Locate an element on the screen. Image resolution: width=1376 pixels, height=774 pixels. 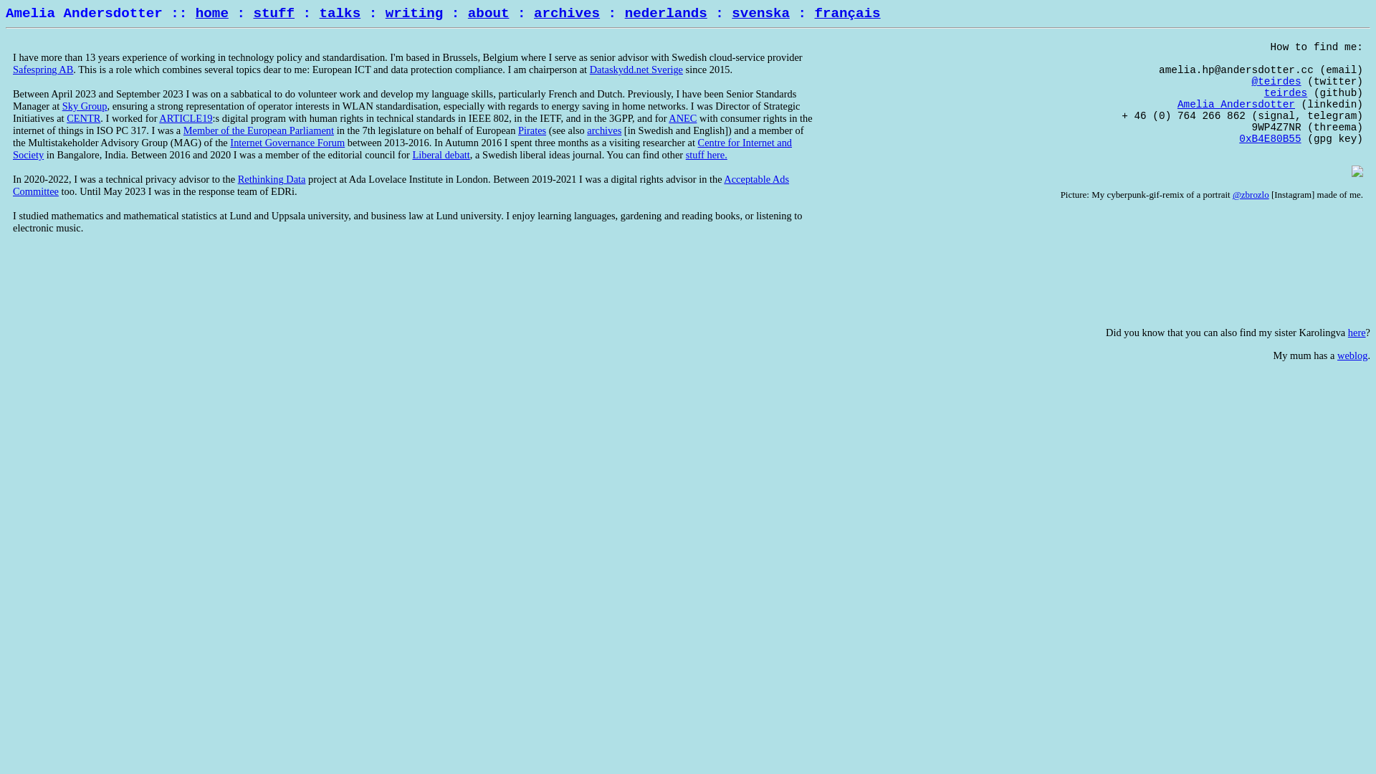
Amelia Andersdotter is located at coordinates (1236, 105).